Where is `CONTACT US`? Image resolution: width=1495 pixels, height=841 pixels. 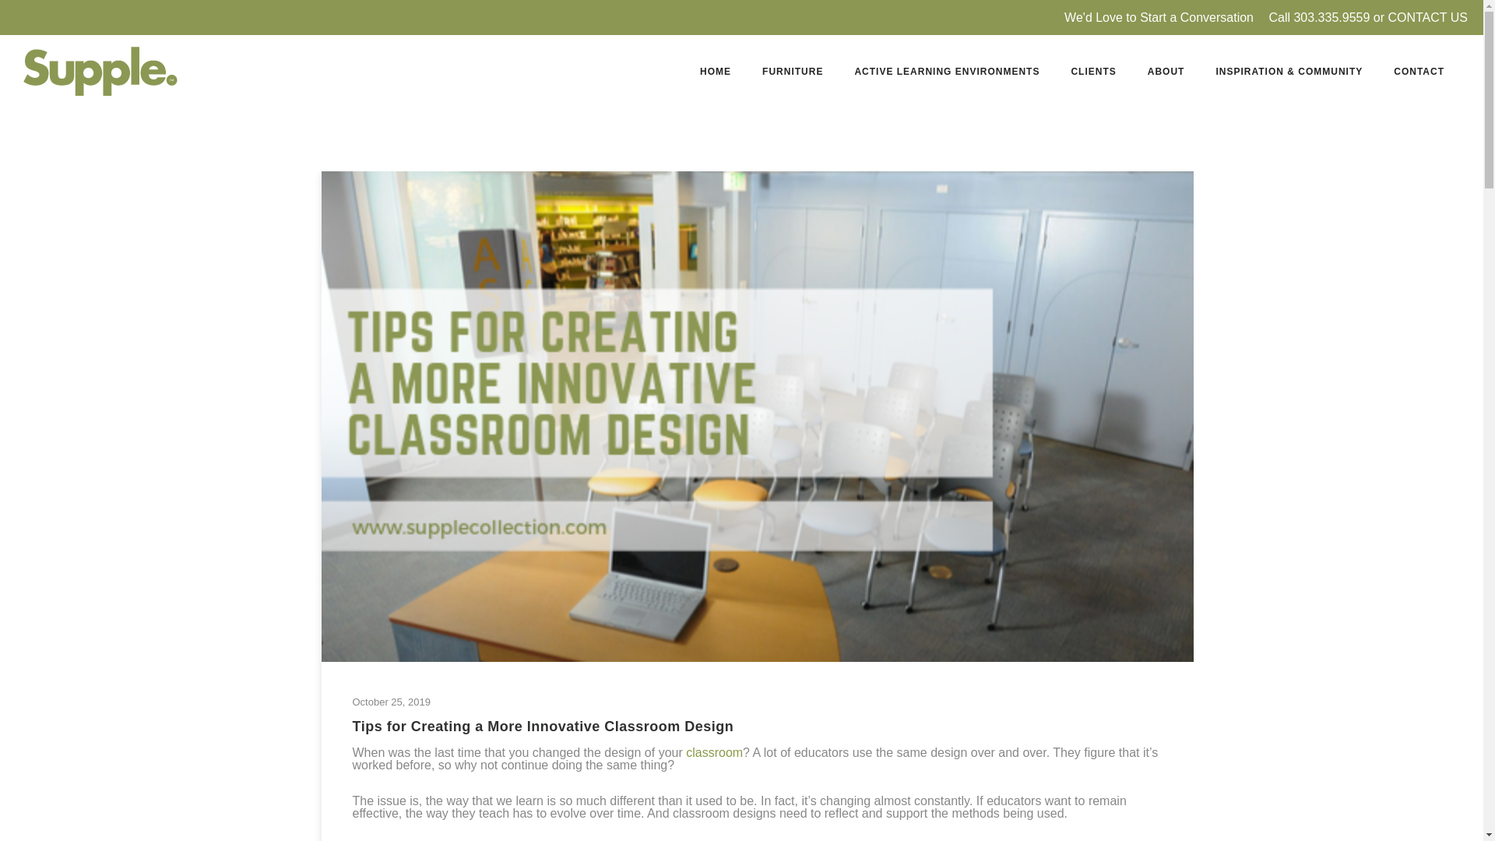 CONTACT US is located at coordinates (1427, 17).